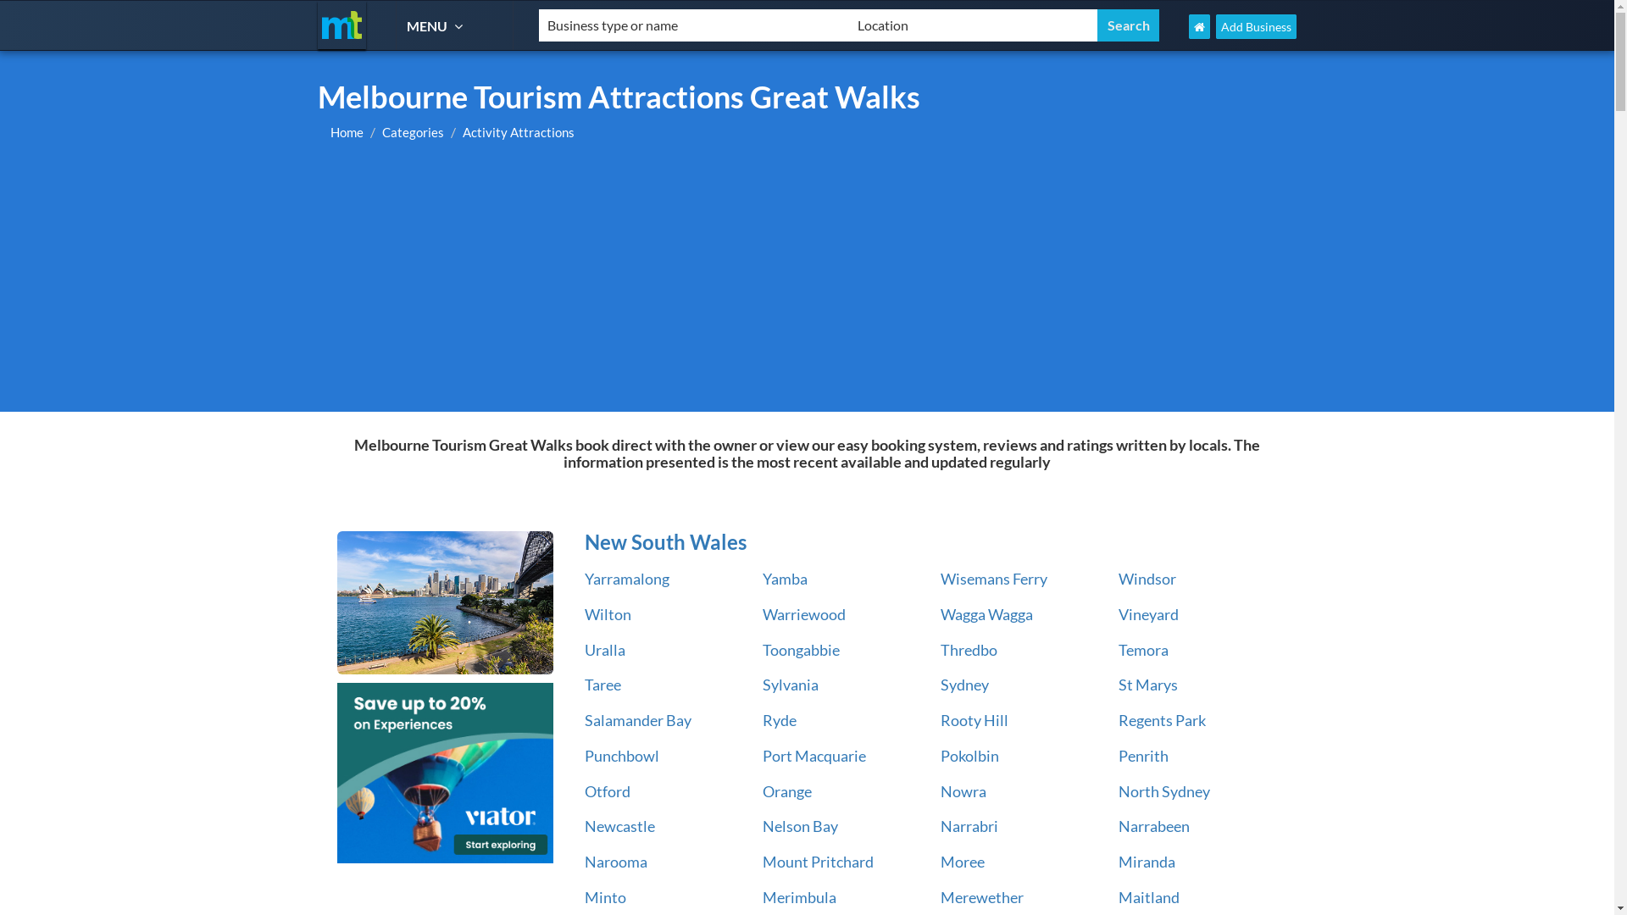  I want to click on St Marys, so click(1148, 685).